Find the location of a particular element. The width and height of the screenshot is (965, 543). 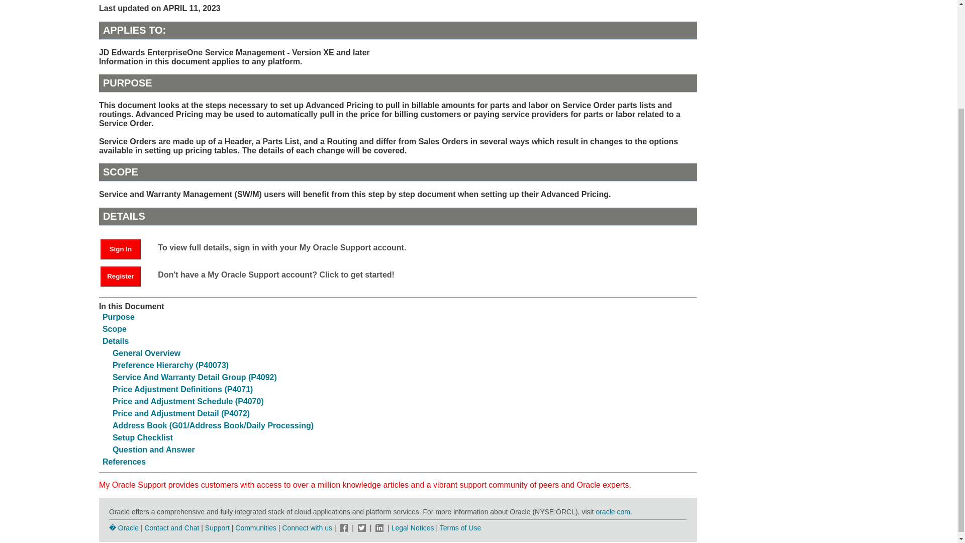

Support is located at coordinates (217, 528).